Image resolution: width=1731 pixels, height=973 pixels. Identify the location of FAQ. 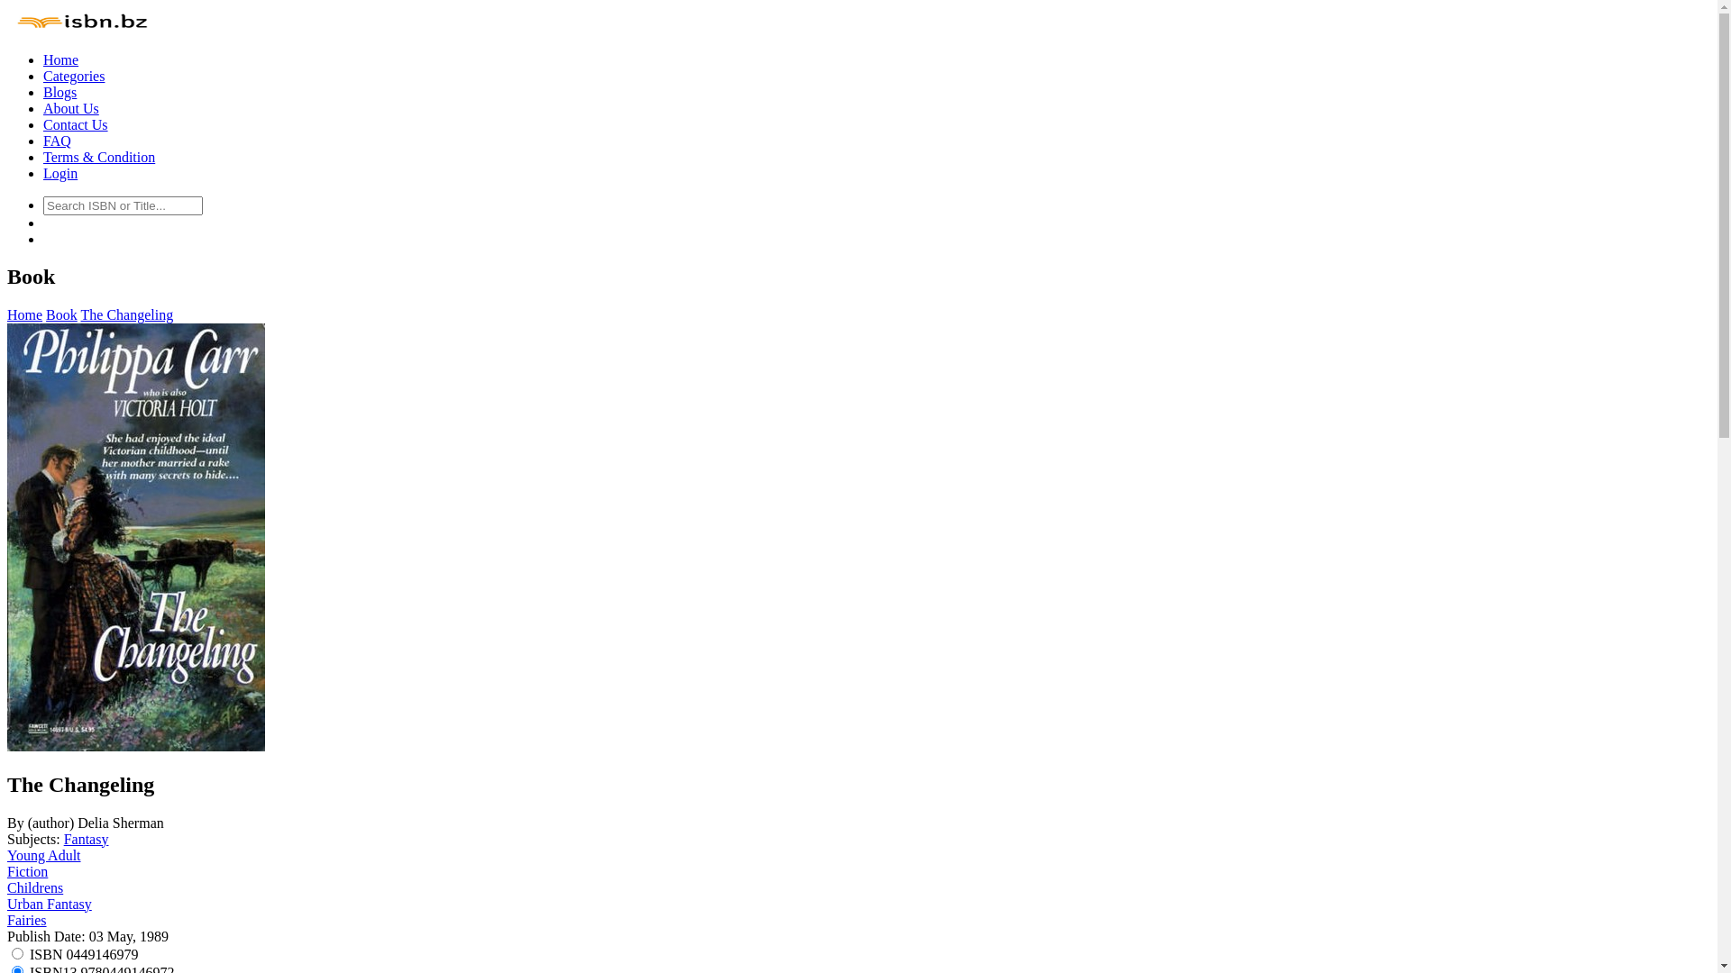
(58, 141).